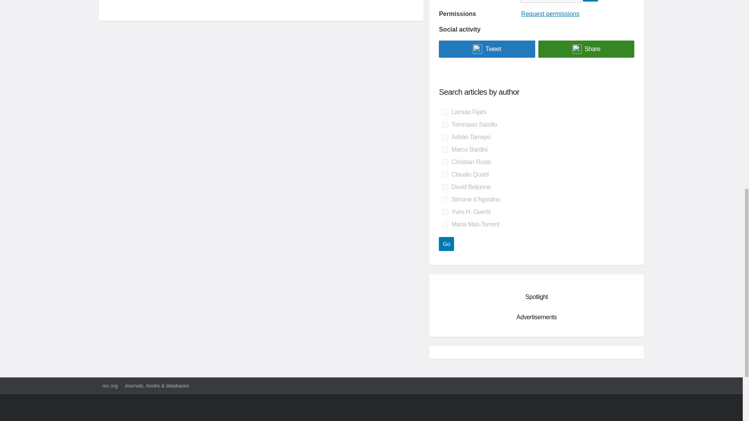 This screenshot has width=749, height=421. I want to click on on, so click(445, 212).